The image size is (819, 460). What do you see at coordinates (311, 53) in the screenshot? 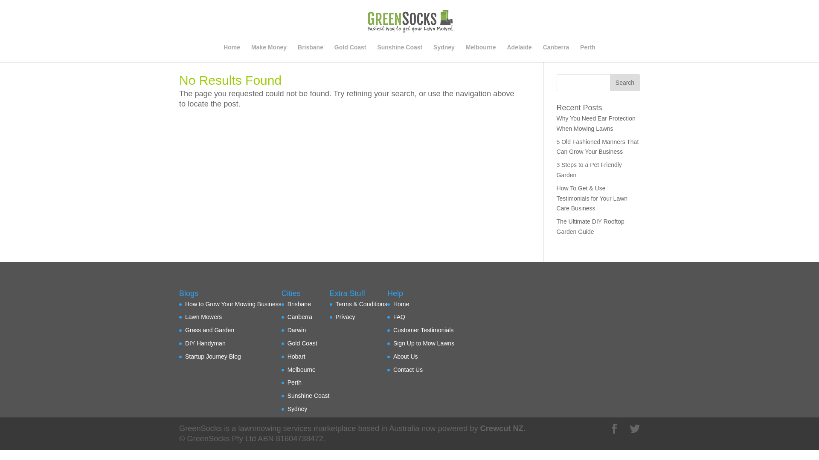
I see `Brisbane` at bounding box center [311, 53].